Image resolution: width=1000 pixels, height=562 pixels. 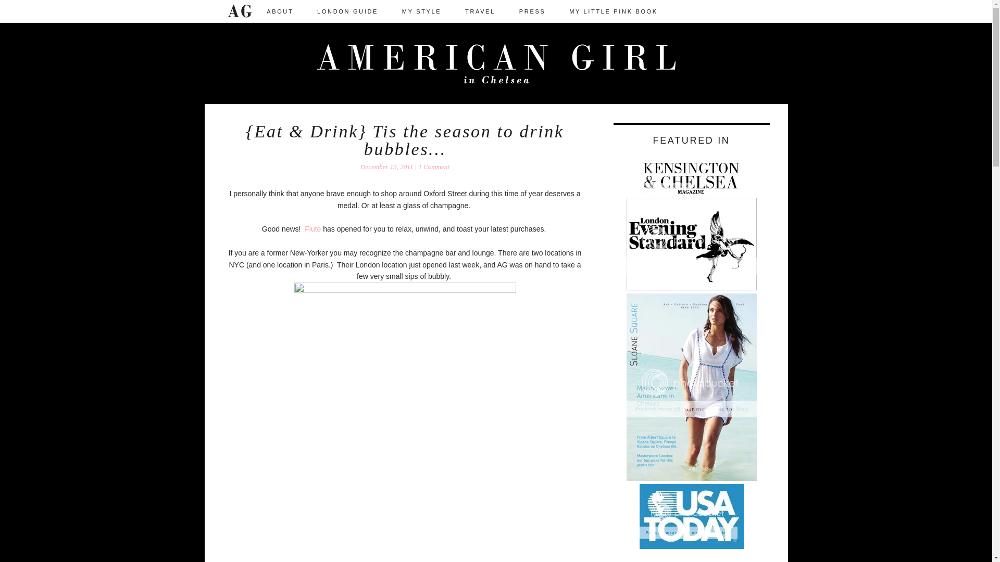 What do you see at coordinates (422, 11) in the screenshot?
I see `MY STYLE` at bounding box center [422, 11].